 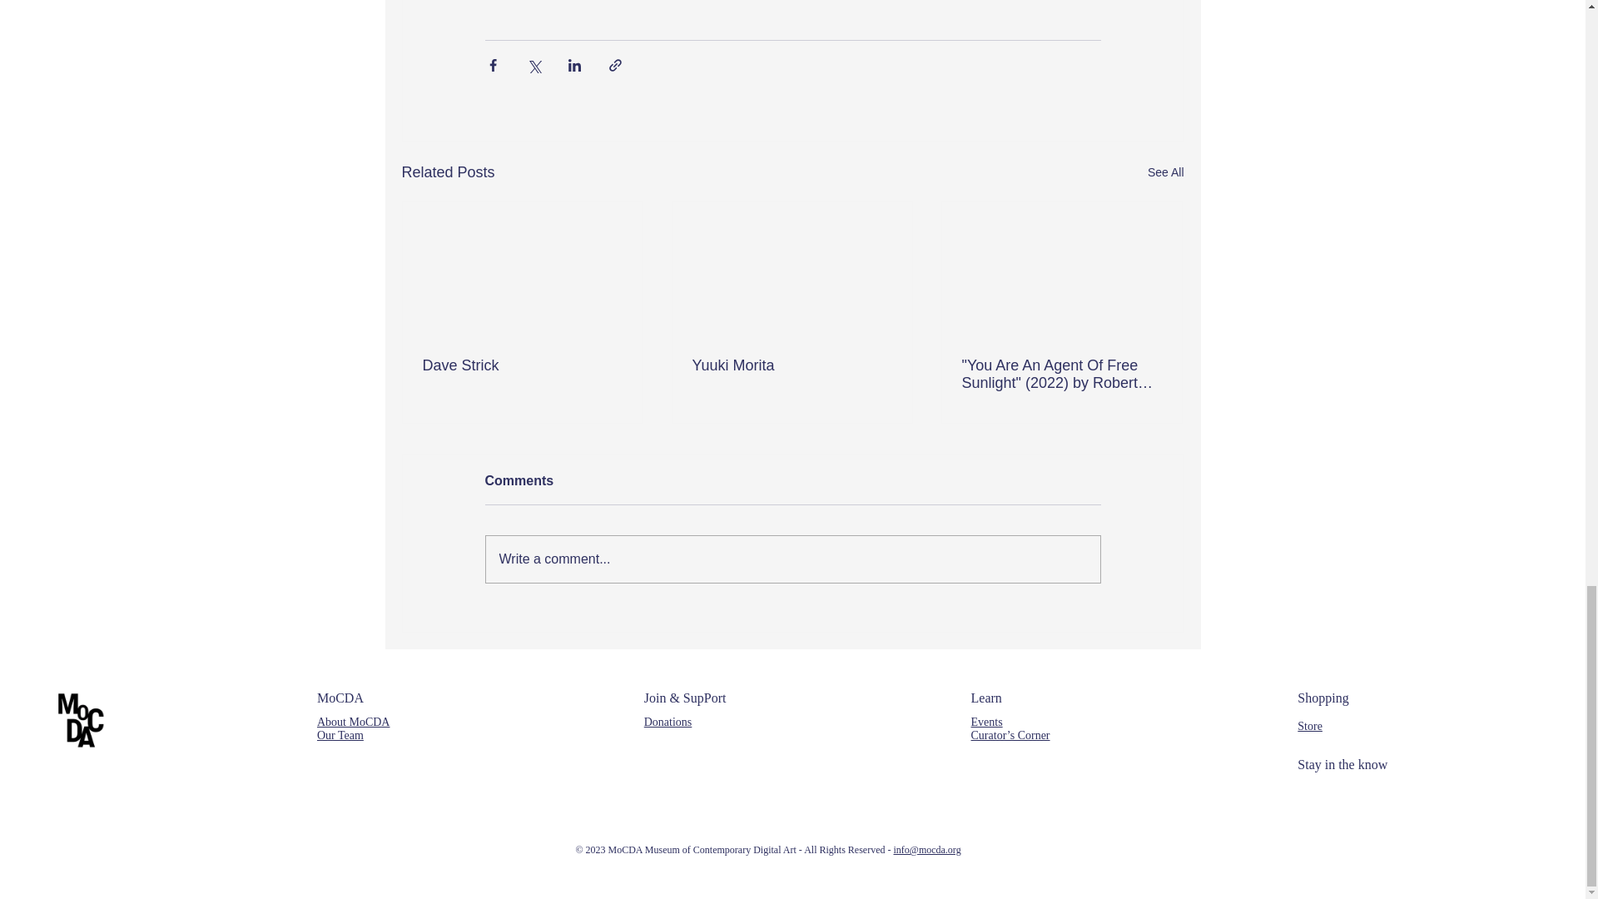 I want to click on See All, so click(x=1165, y=173).